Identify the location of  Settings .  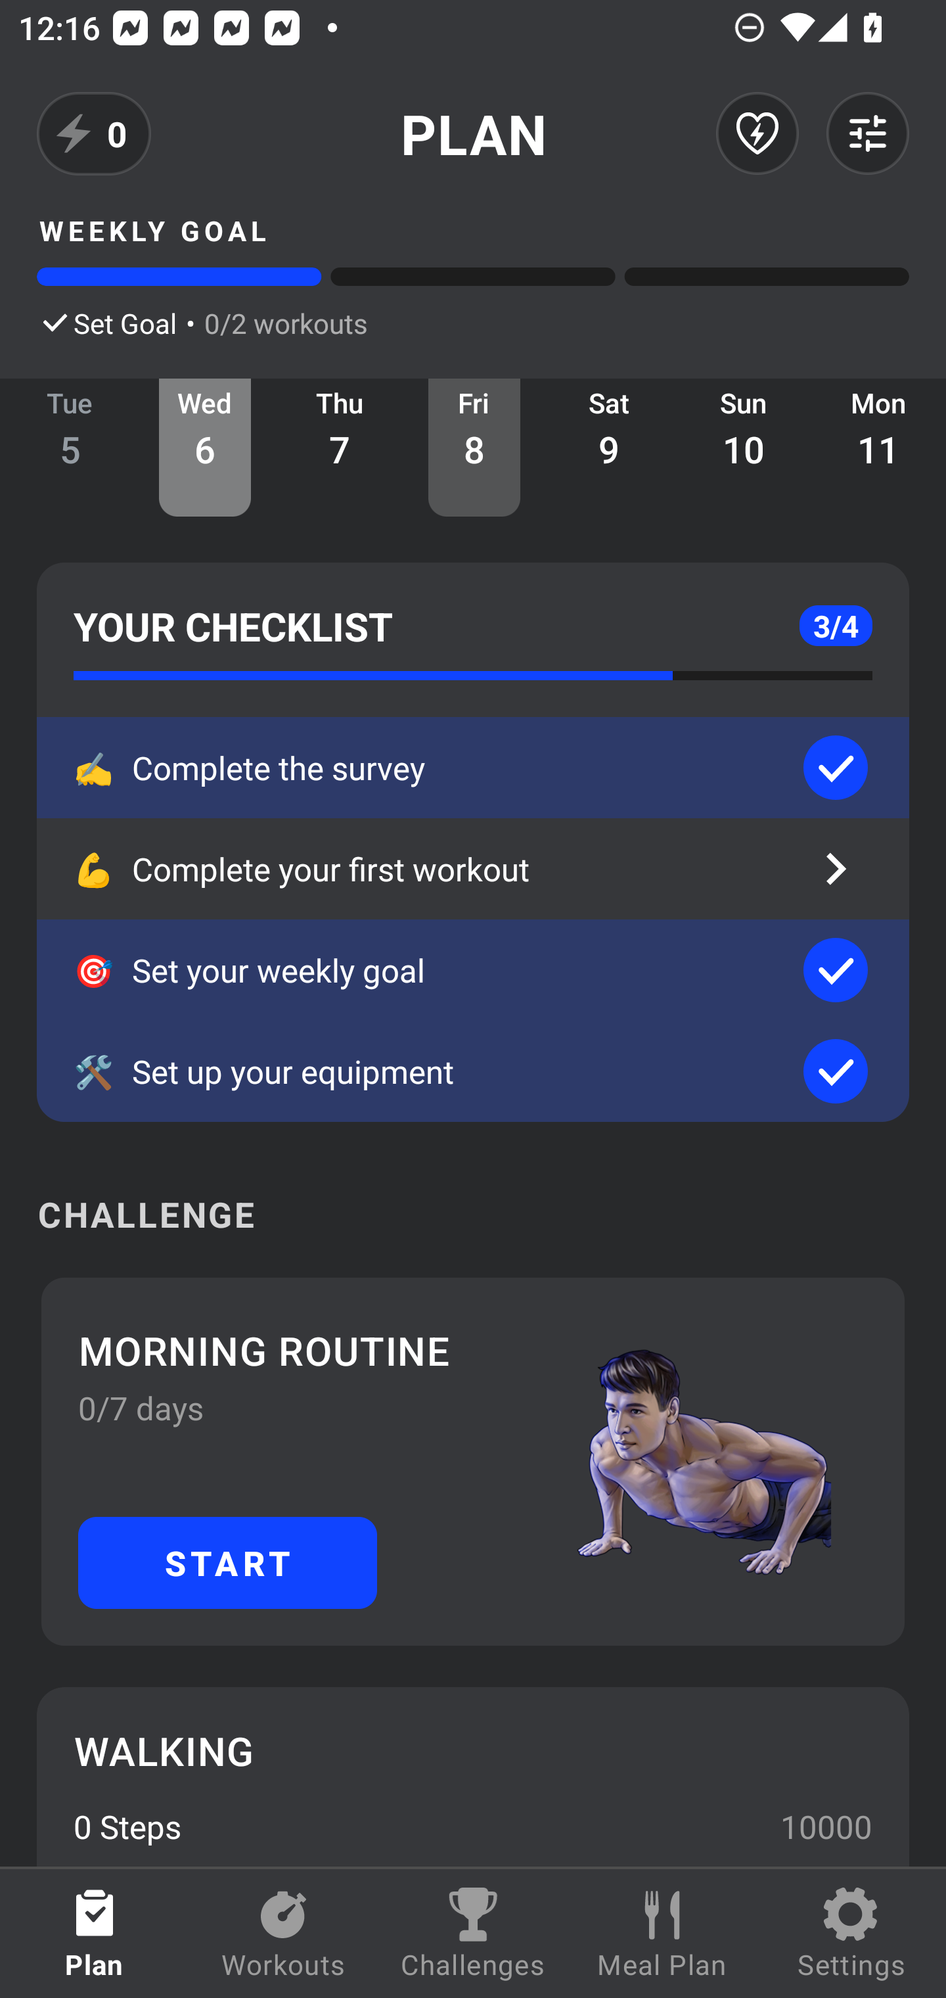
(851, 1934).